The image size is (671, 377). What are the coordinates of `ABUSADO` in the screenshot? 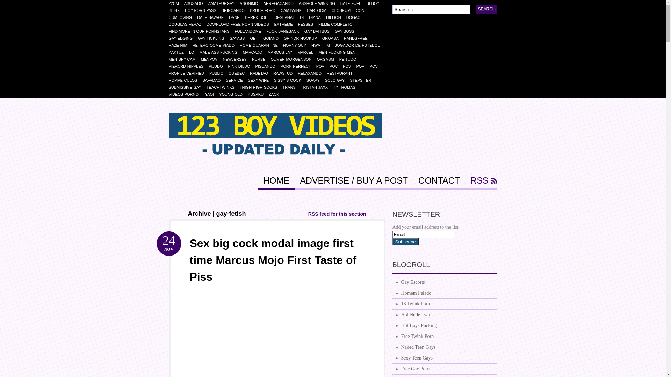 It's located at (196, 3).